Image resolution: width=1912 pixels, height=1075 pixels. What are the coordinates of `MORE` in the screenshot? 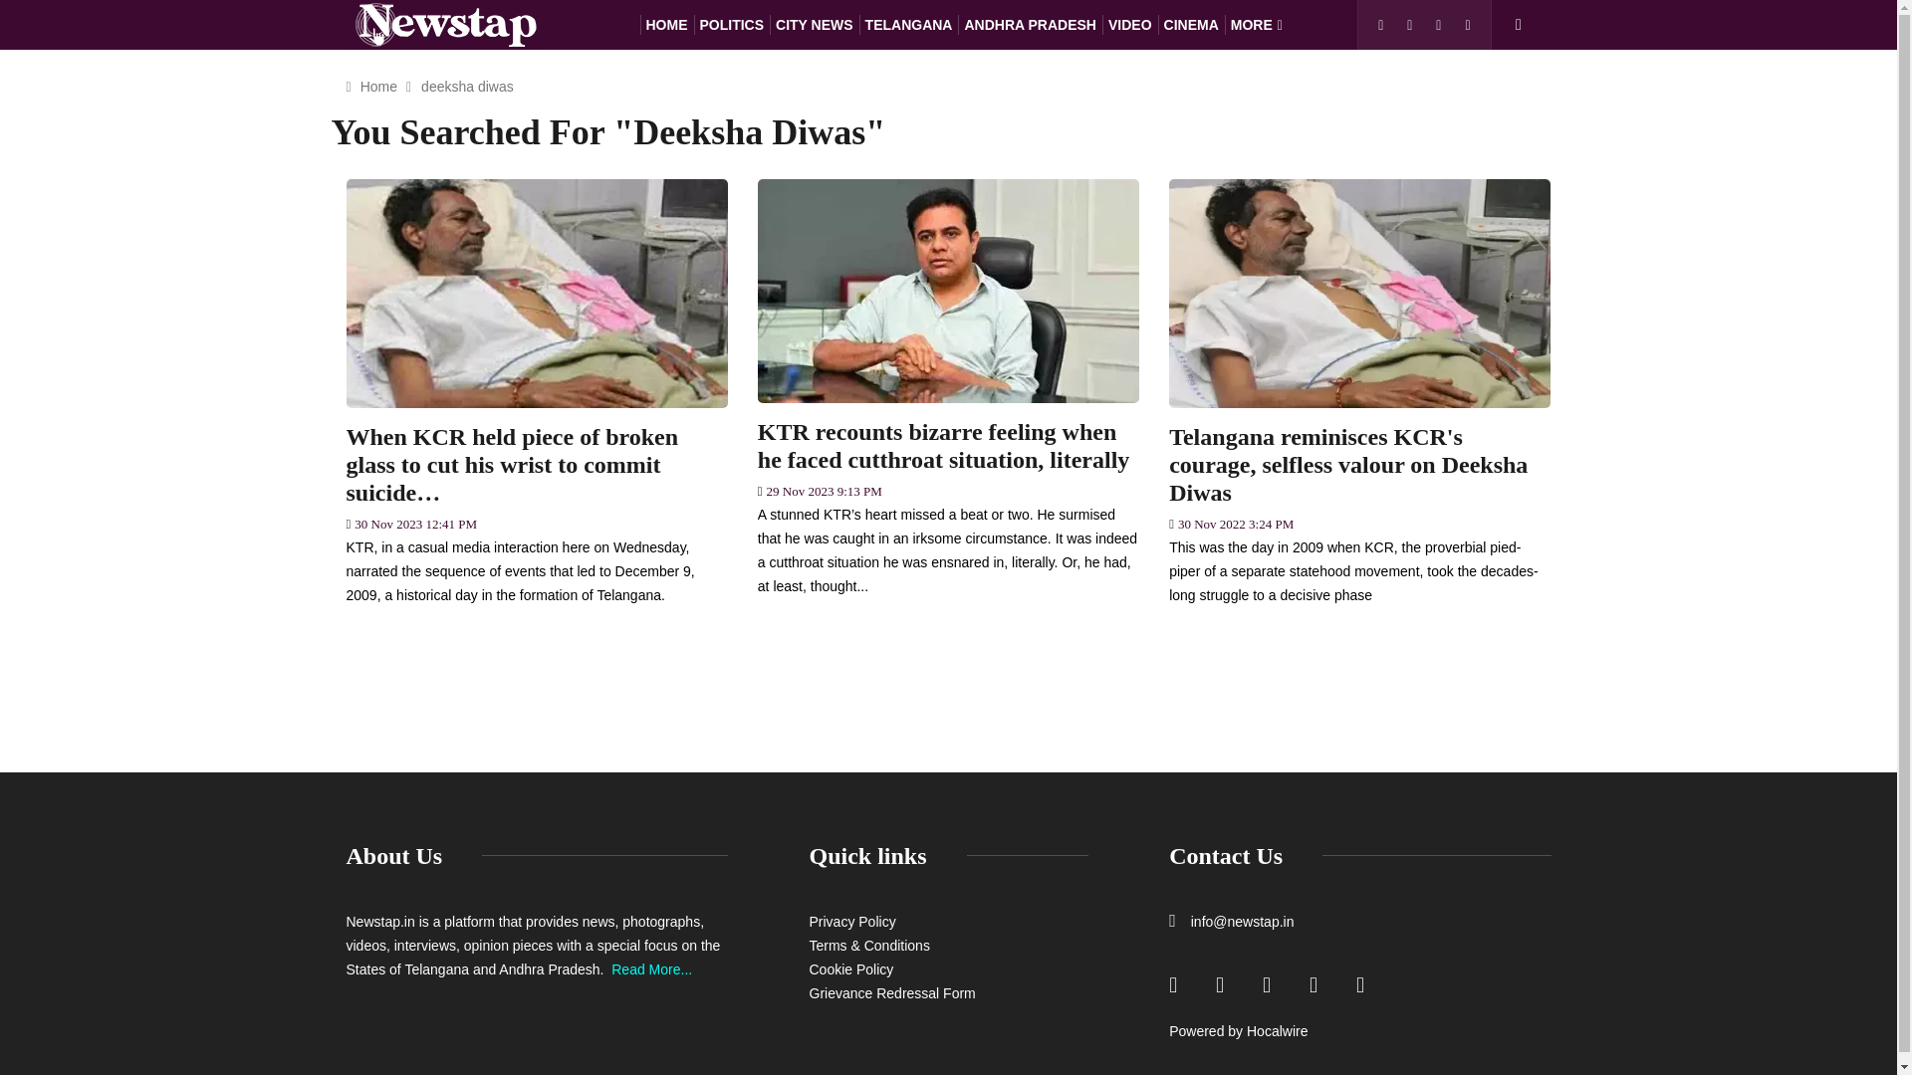 It's located at (1257, 24).